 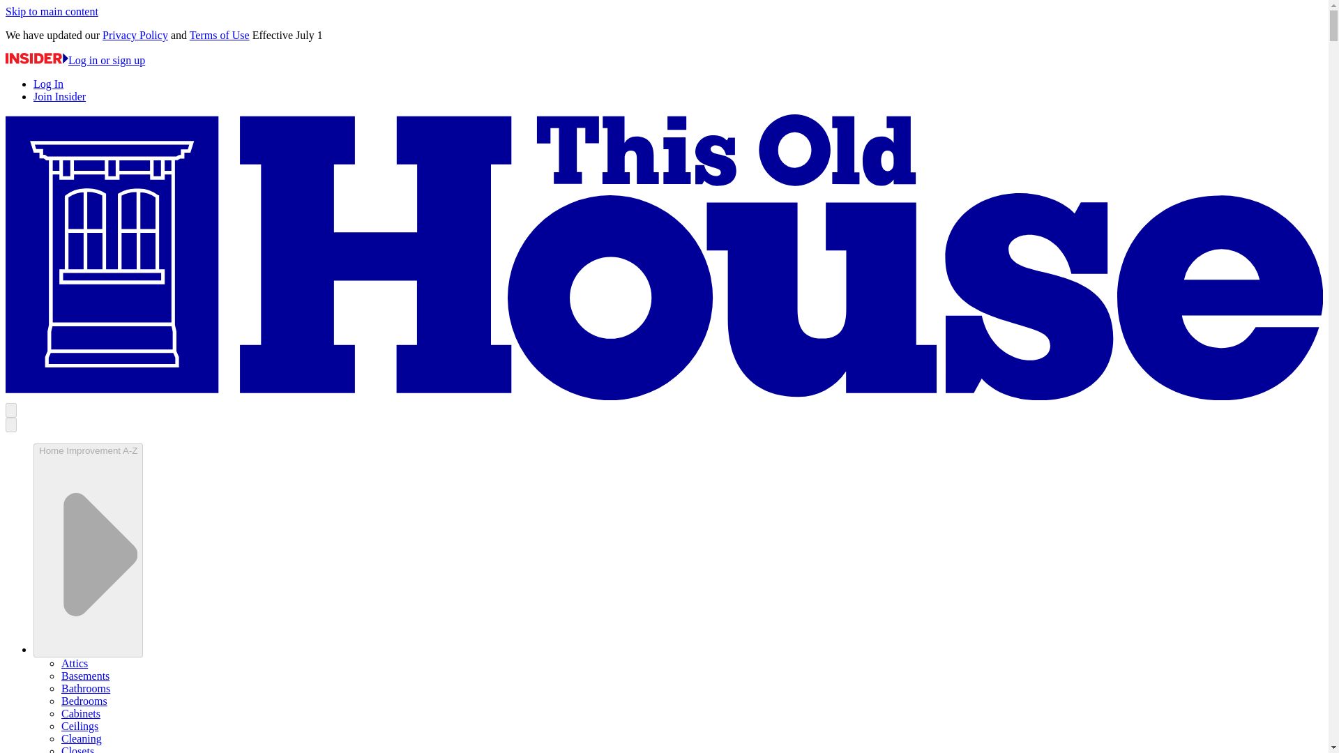 What do you see at coordinates (80, 725) in the screenshot?
I see `Ceilings` at bounding box center [80, 725].